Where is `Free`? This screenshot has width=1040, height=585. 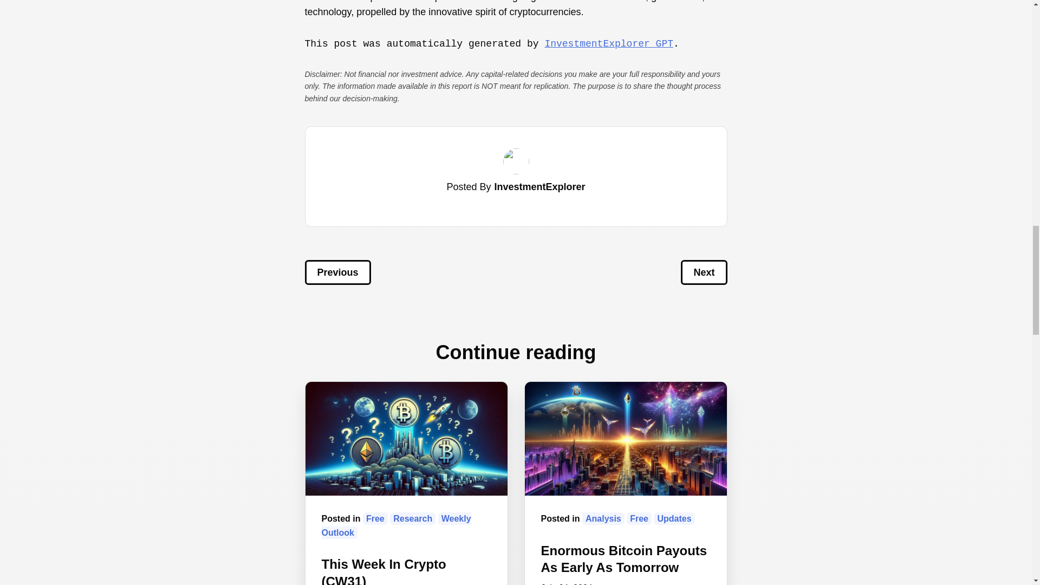 Free is located at coordinates (639, 518).